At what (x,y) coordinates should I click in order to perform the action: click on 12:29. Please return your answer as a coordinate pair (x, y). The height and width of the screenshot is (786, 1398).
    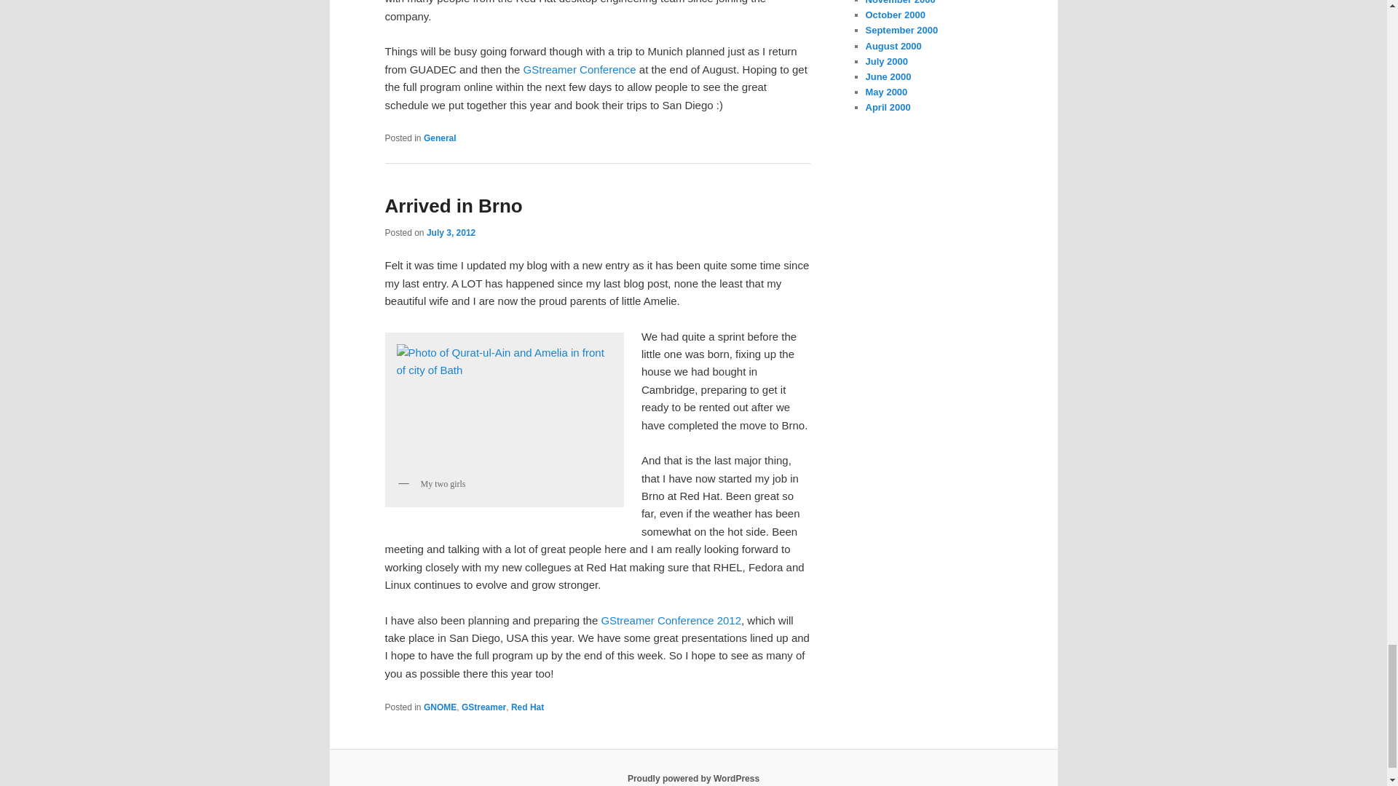
    Looking at the image, I should click on (450, 233).